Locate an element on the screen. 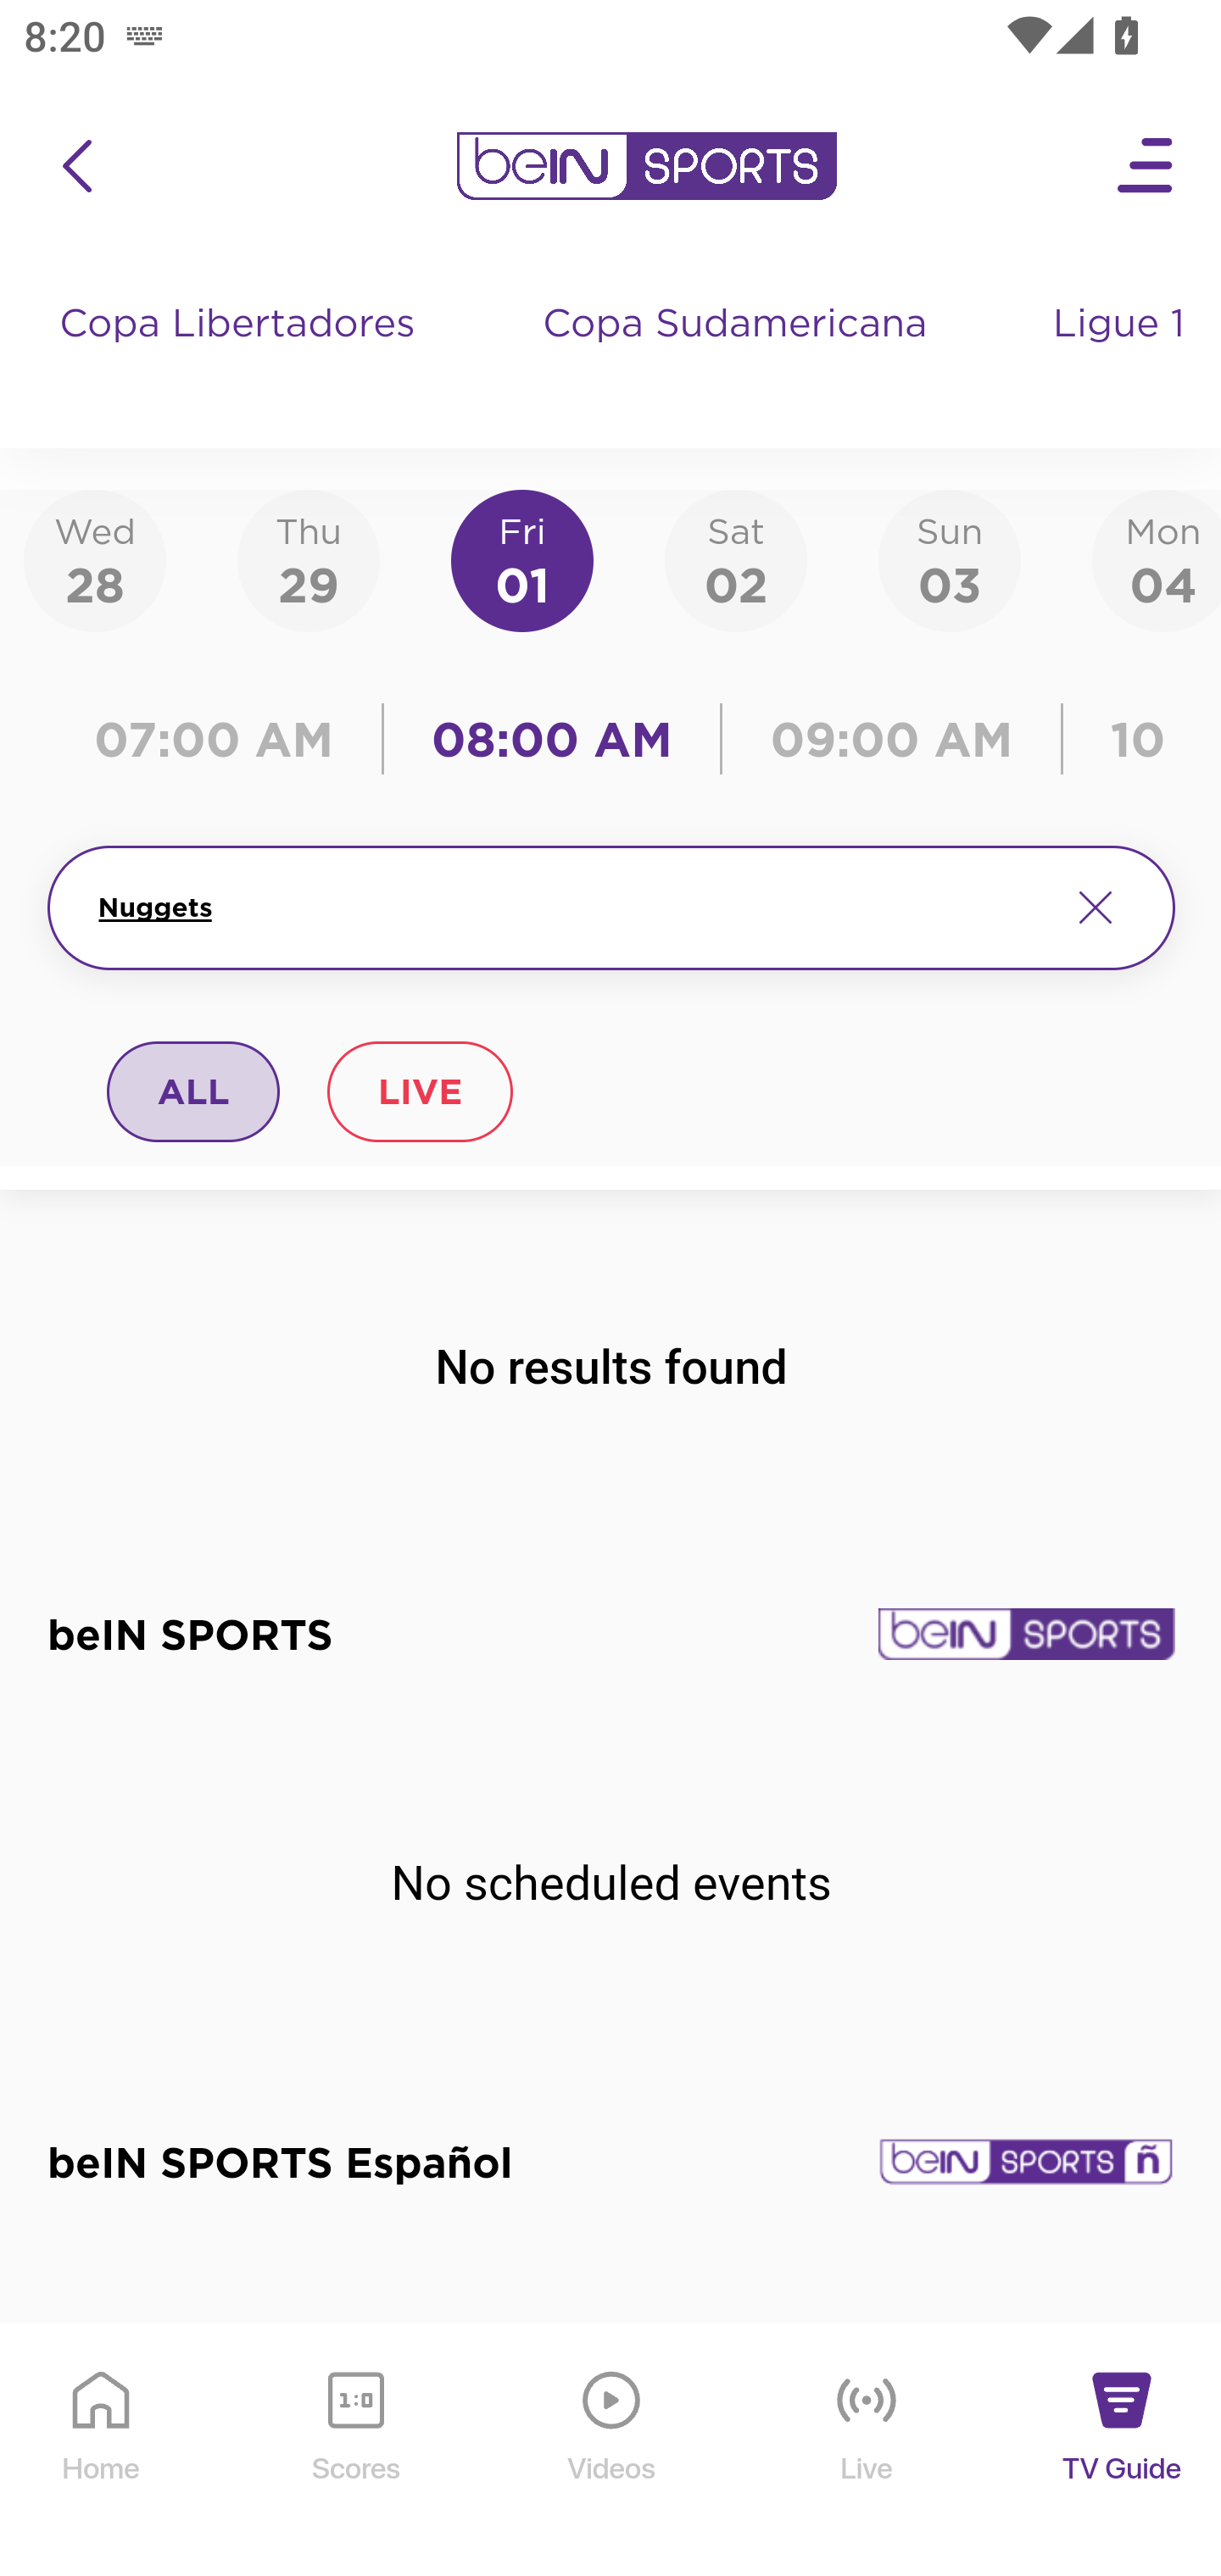 Image resolution: width=1221 pixels, height=2576 pixels. Thu29 is located at coordinates (308, 559).